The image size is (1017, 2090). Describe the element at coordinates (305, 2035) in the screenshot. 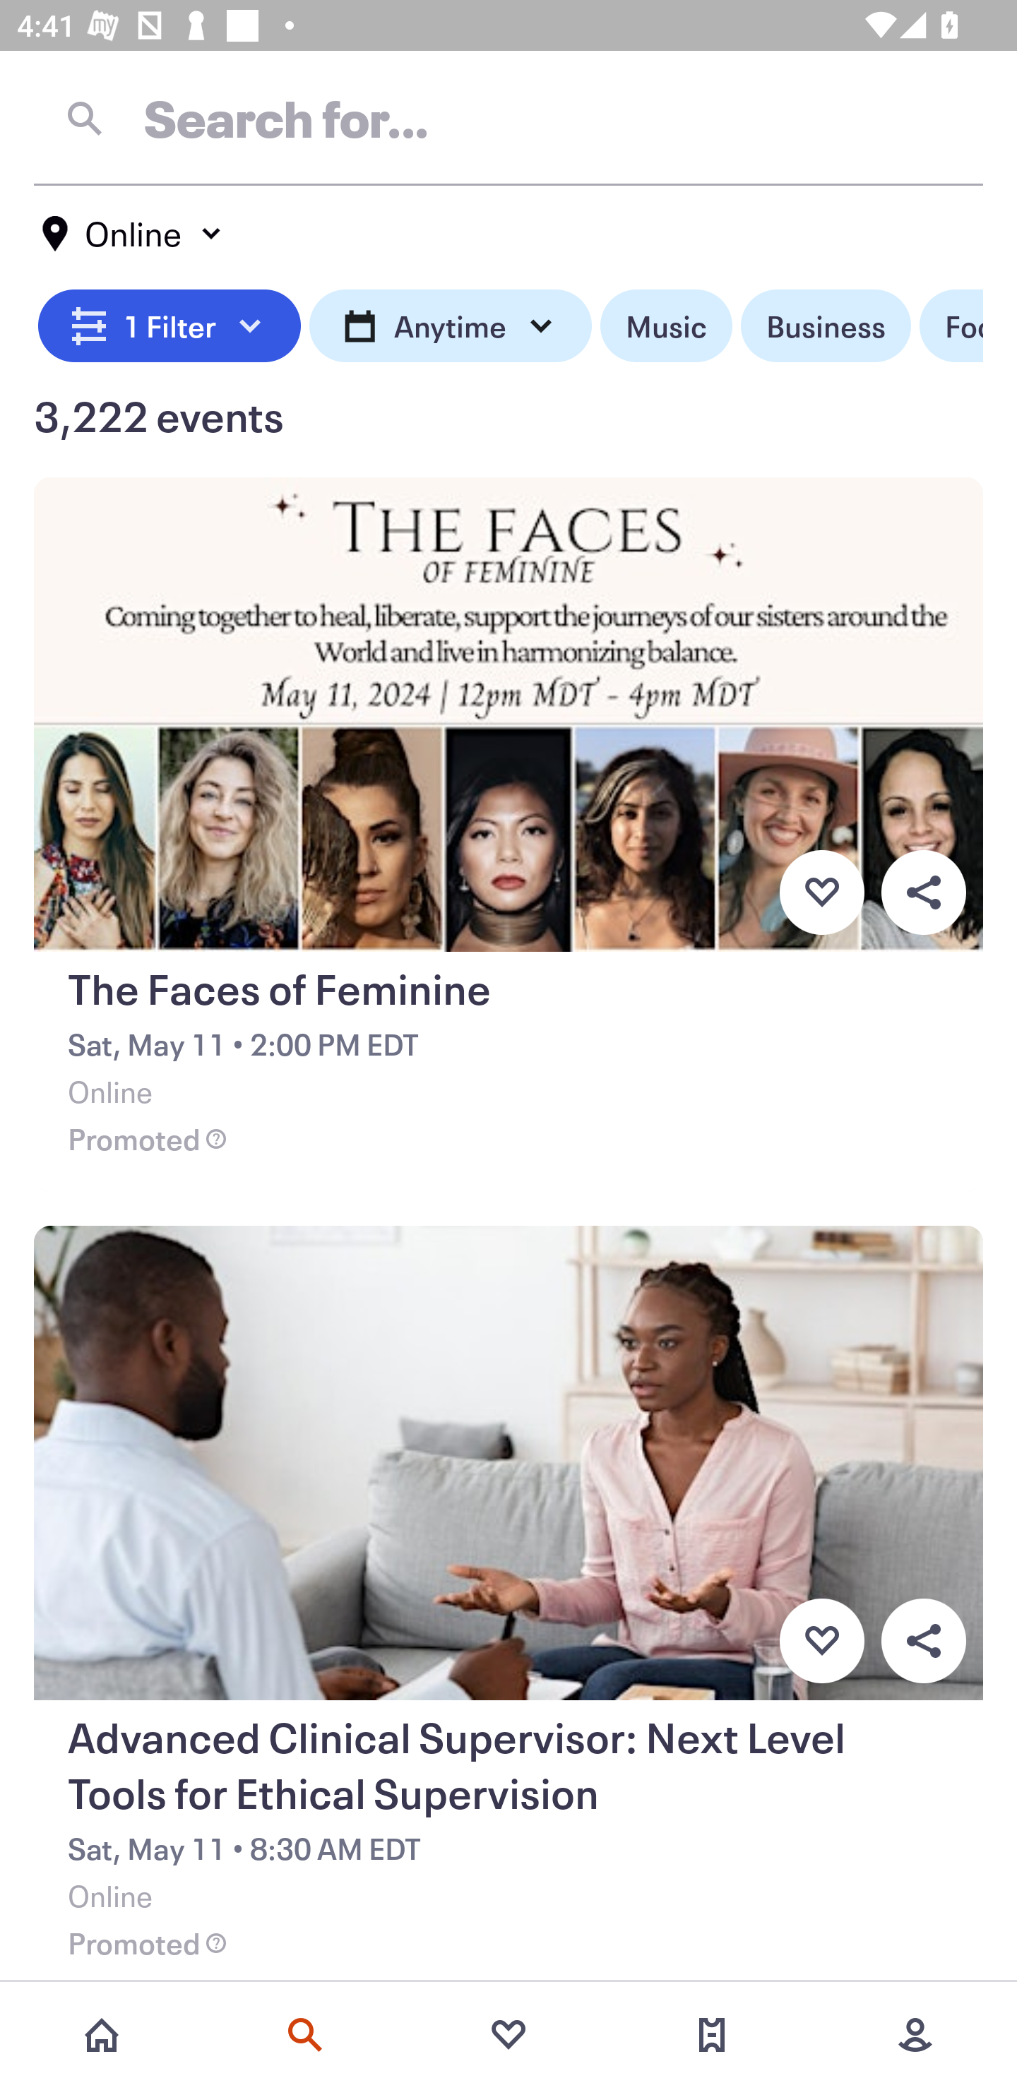

I see `Search events` at that location.